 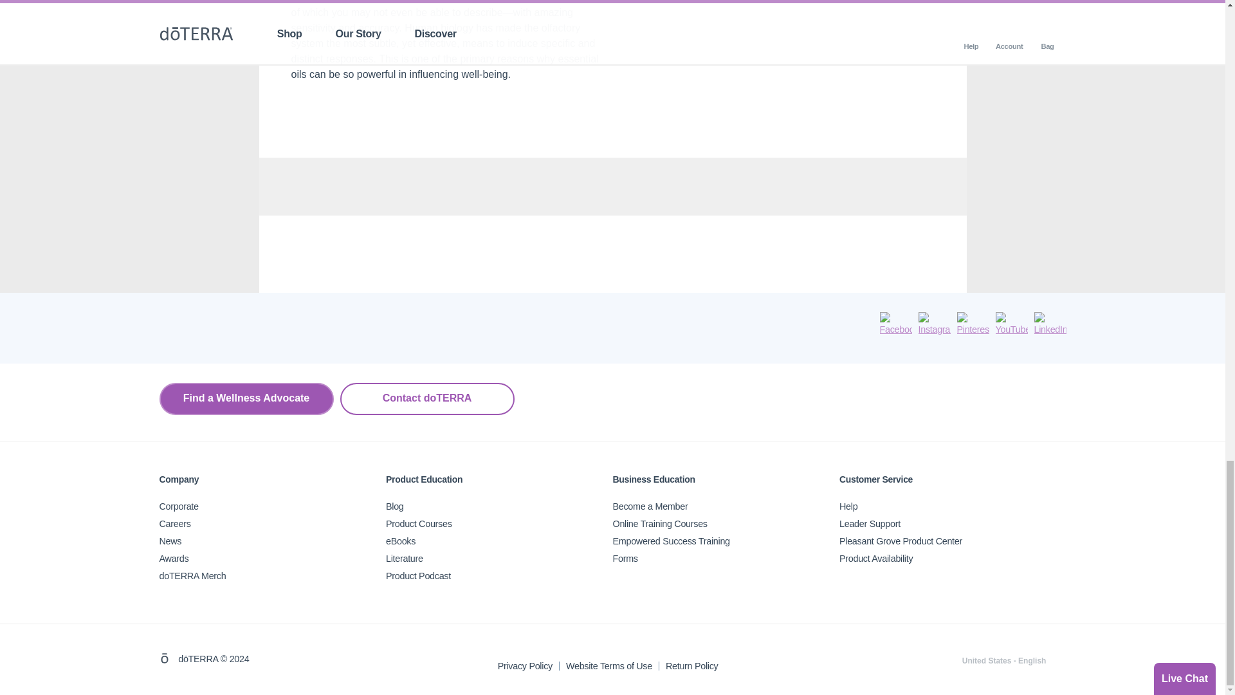 What do you see at coordinates (935, 324) in the screenshot?
I see `Instagram` at bounding box center [935, 324].